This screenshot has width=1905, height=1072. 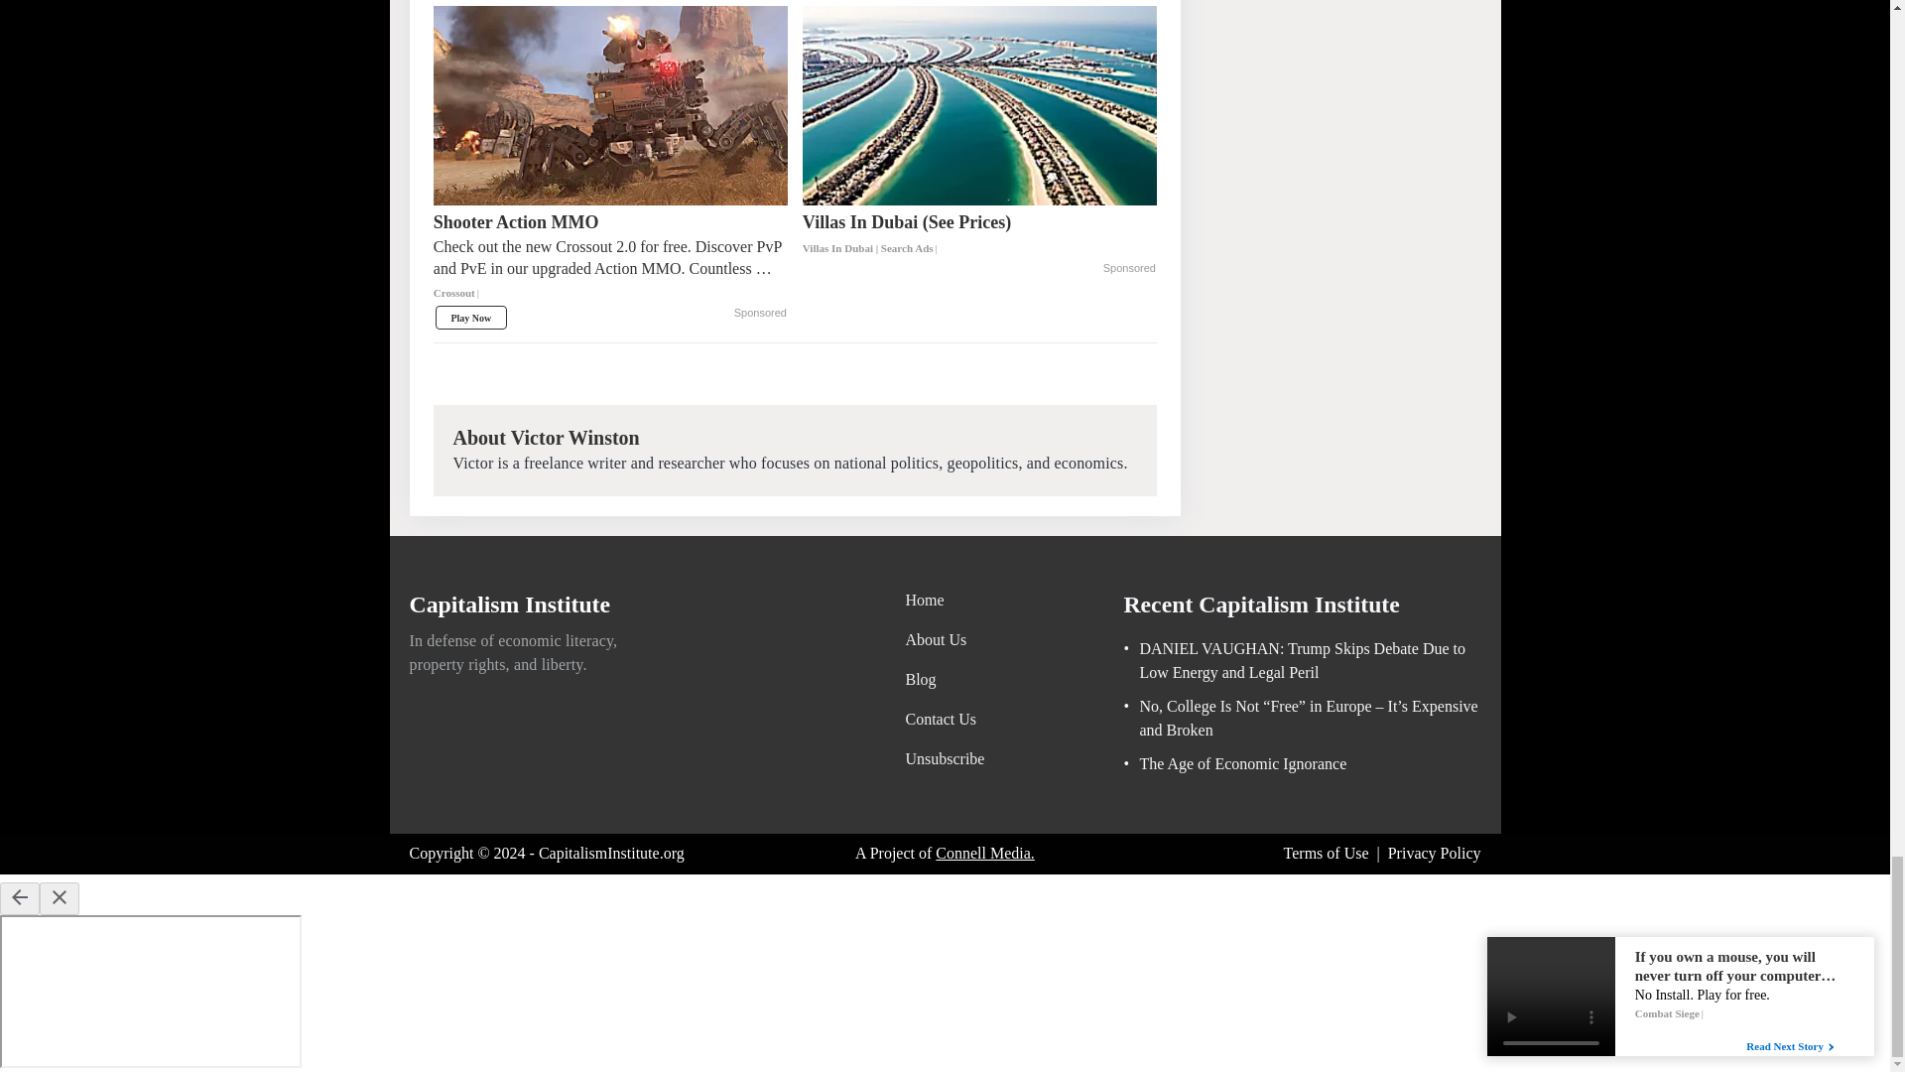 I want to click on Sponsored, so click(x=760, y=314).